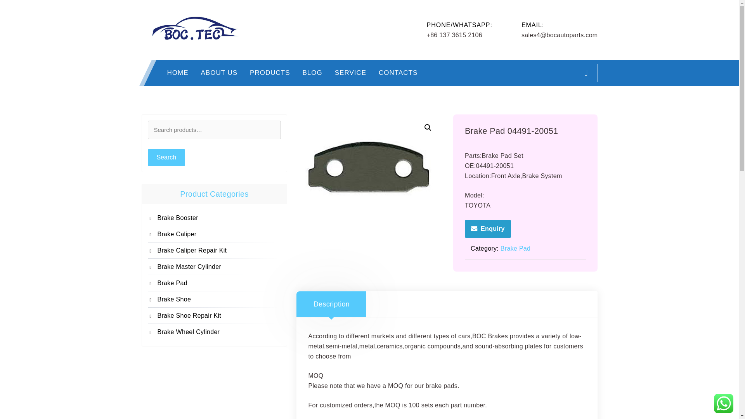  I want to click on Brake Master Cylinder, so click(219, 267).